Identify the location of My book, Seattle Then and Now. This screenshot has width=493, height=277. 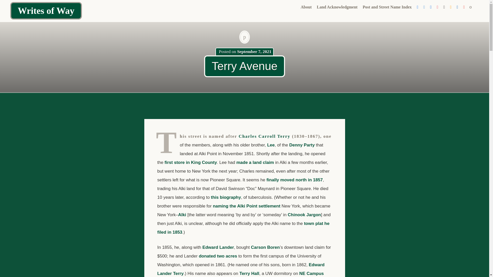
(438, 7).